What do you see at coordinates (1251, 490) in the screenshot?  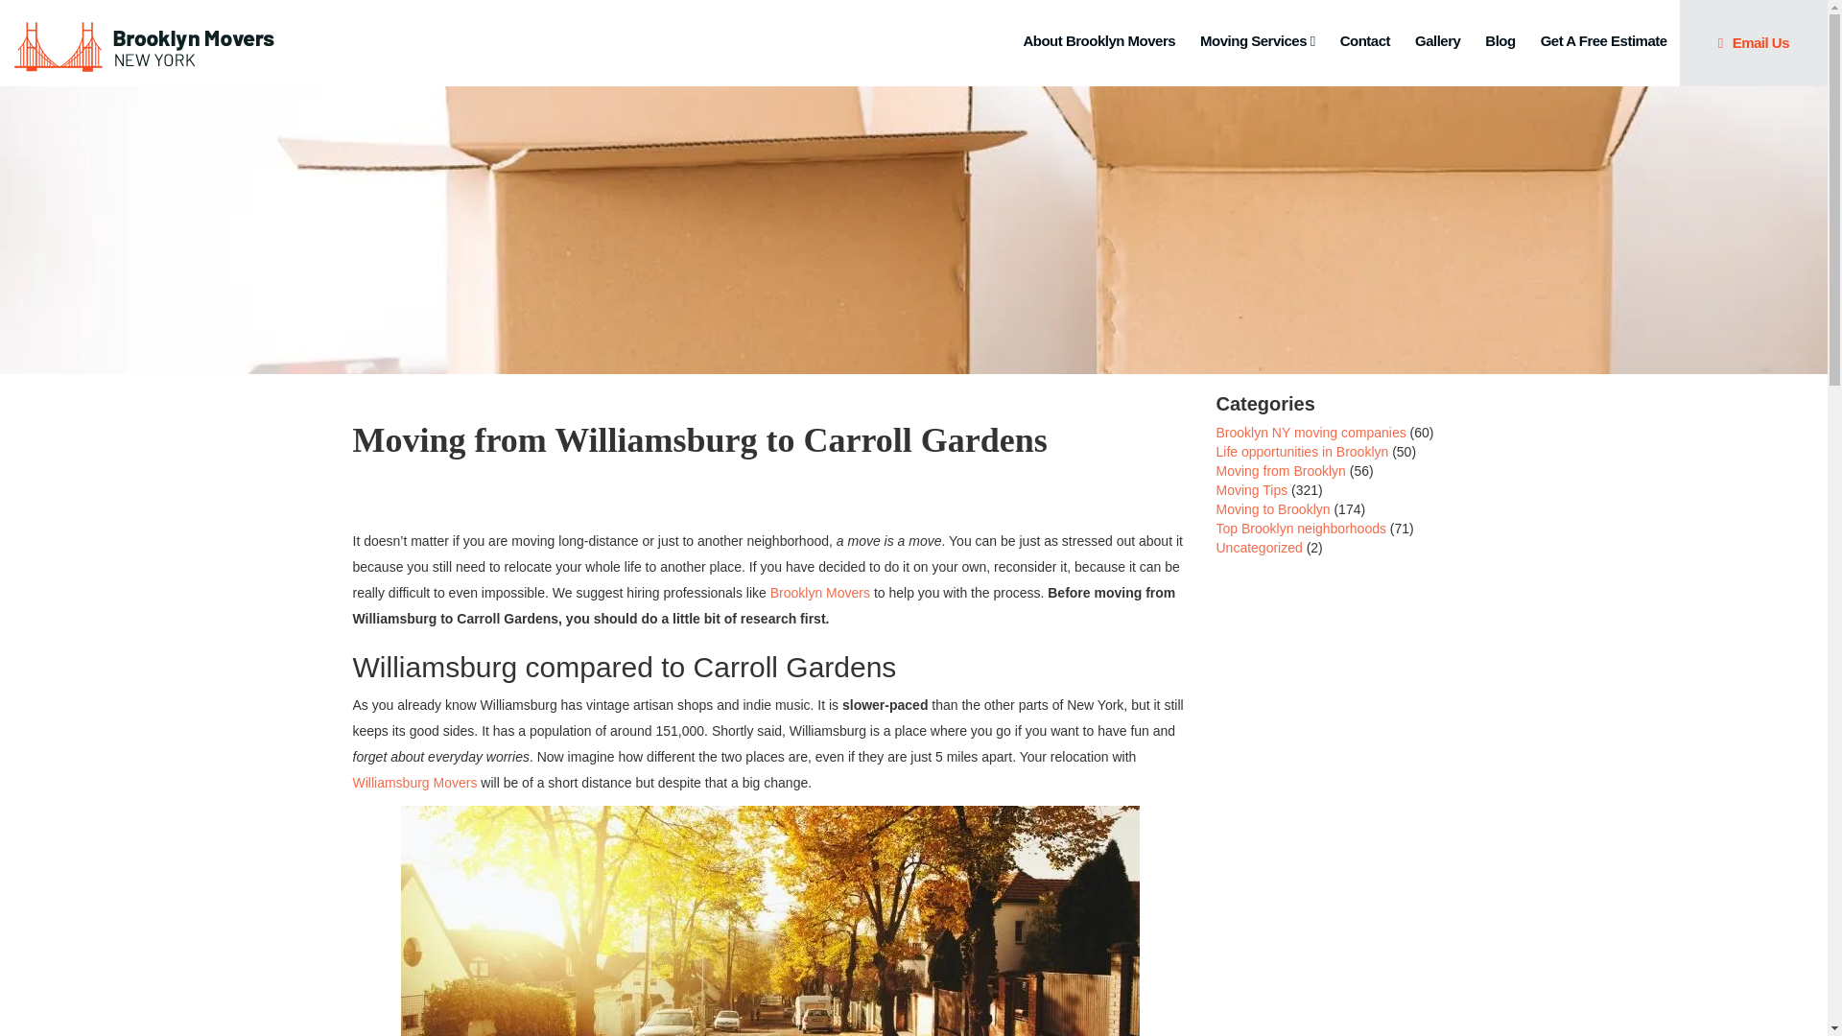 I see `Moving Tips` at bounding box center [1251, 490].